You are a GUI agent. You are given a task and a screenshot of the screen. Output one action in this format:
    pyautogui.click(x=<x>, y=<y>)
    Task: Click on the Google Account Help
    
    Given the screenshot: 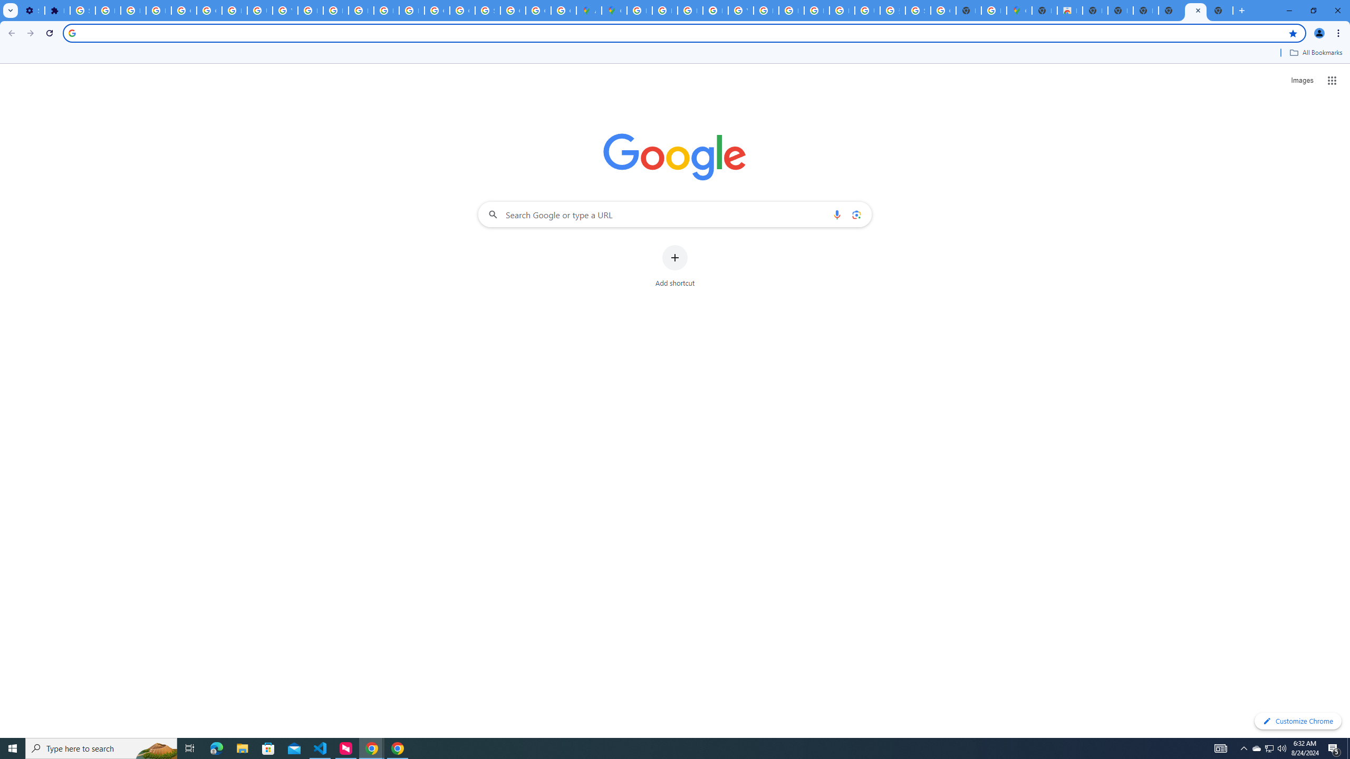 What is the action you would take?
    pyautogui.click(x=184, y=11)
    